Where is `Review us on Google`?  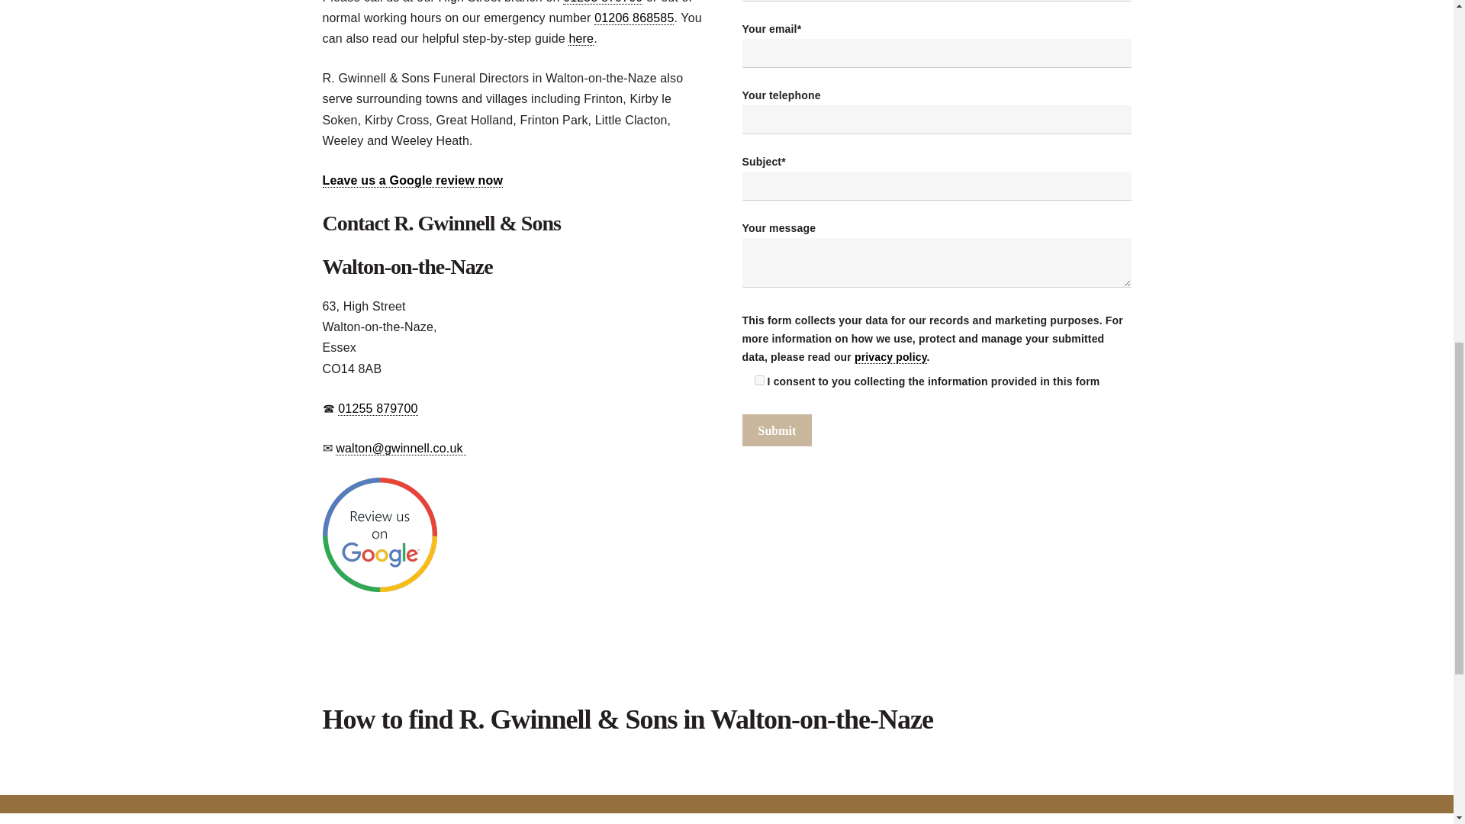 Review us on Google is located at coordinates (379, 587).